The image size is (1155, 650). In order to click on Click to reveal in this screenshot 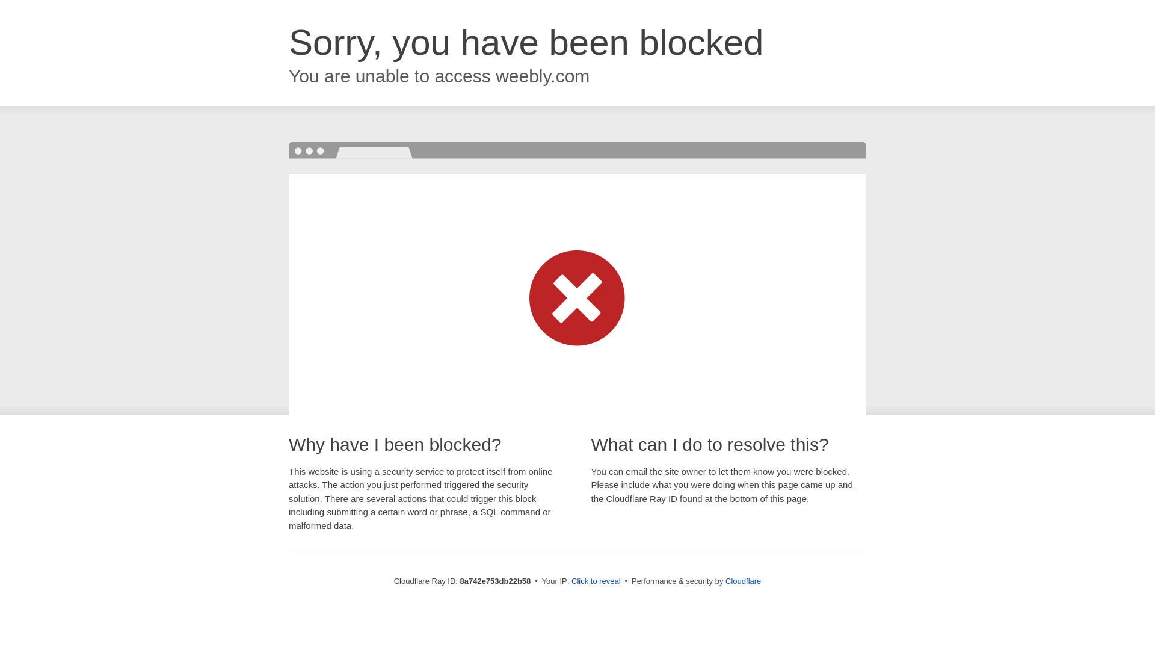, I will do `click(596, 581)`.